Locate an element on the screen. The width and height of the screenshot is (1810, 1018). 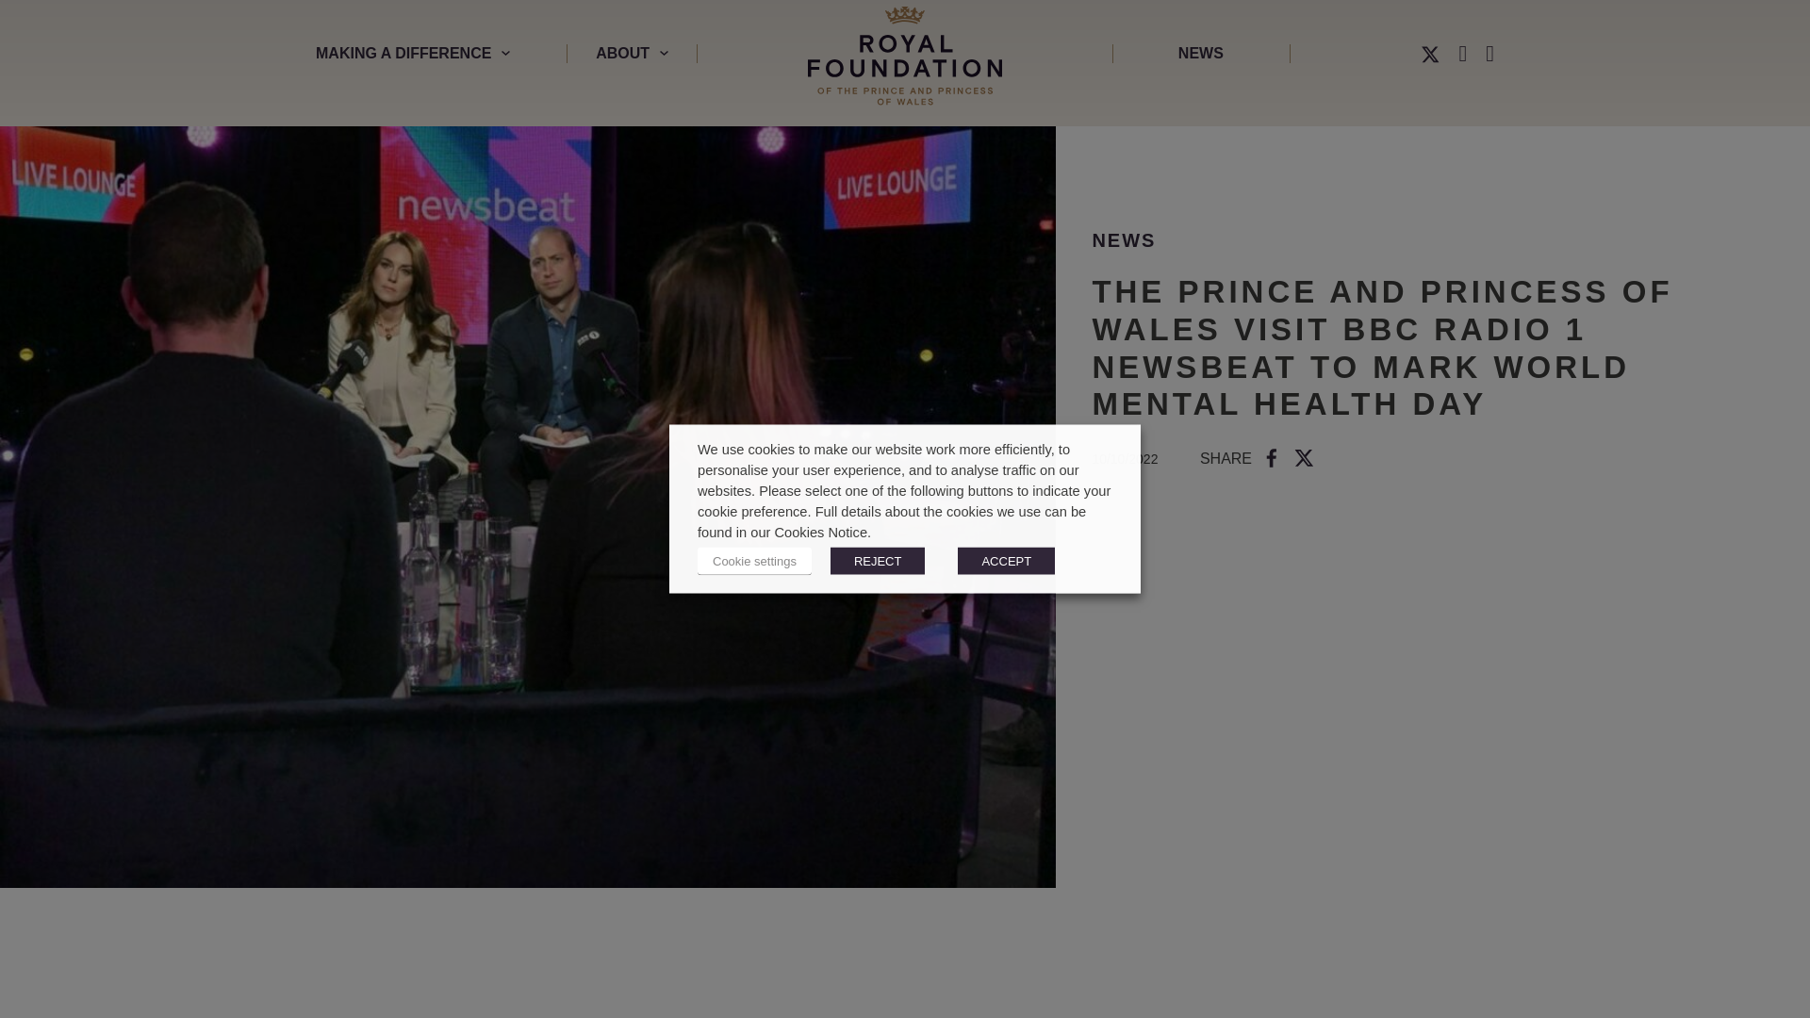
TWITTER is located at coordinates (1429, 53).